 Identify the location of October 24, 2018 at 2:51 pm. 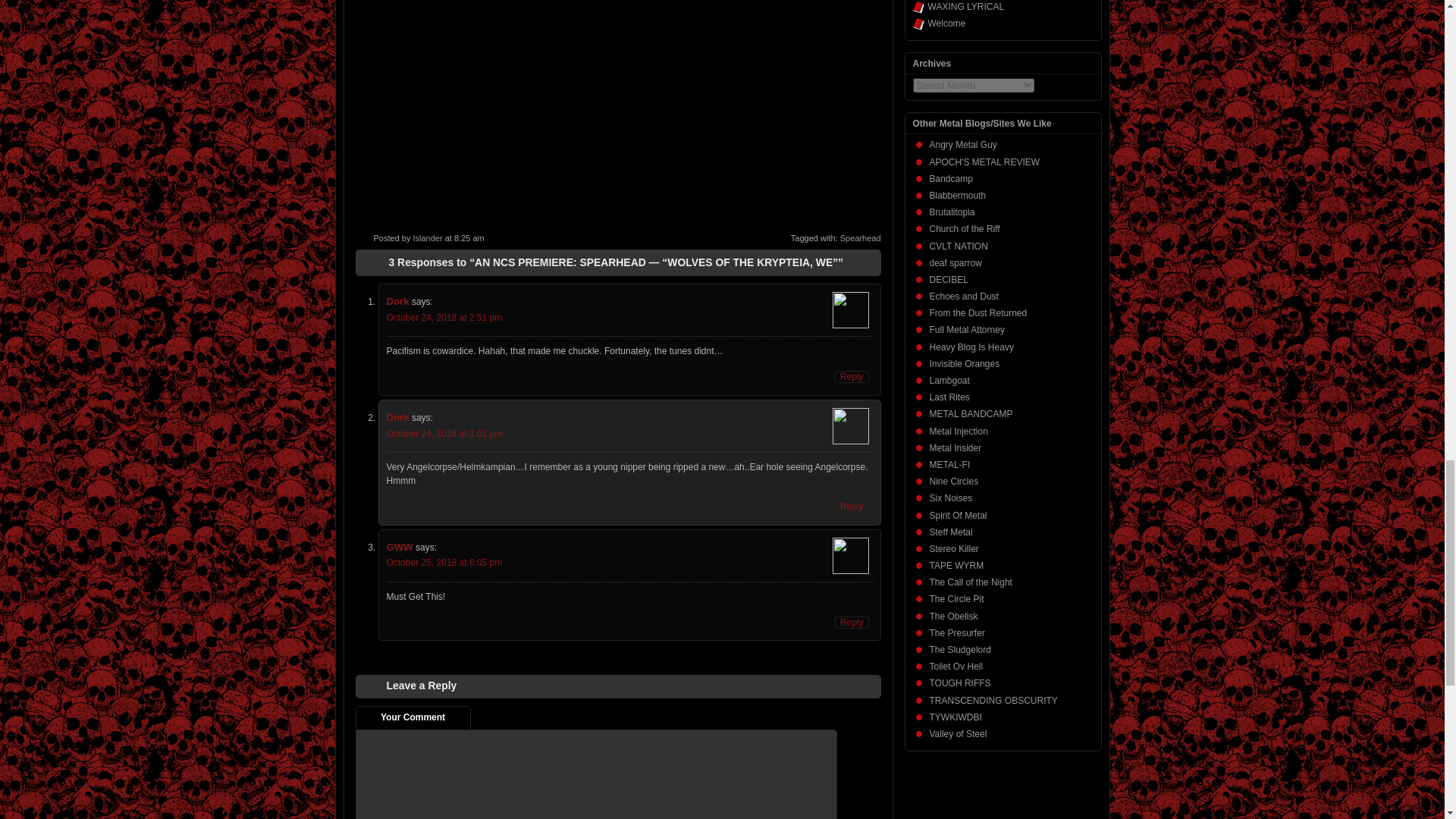
(444, 317).